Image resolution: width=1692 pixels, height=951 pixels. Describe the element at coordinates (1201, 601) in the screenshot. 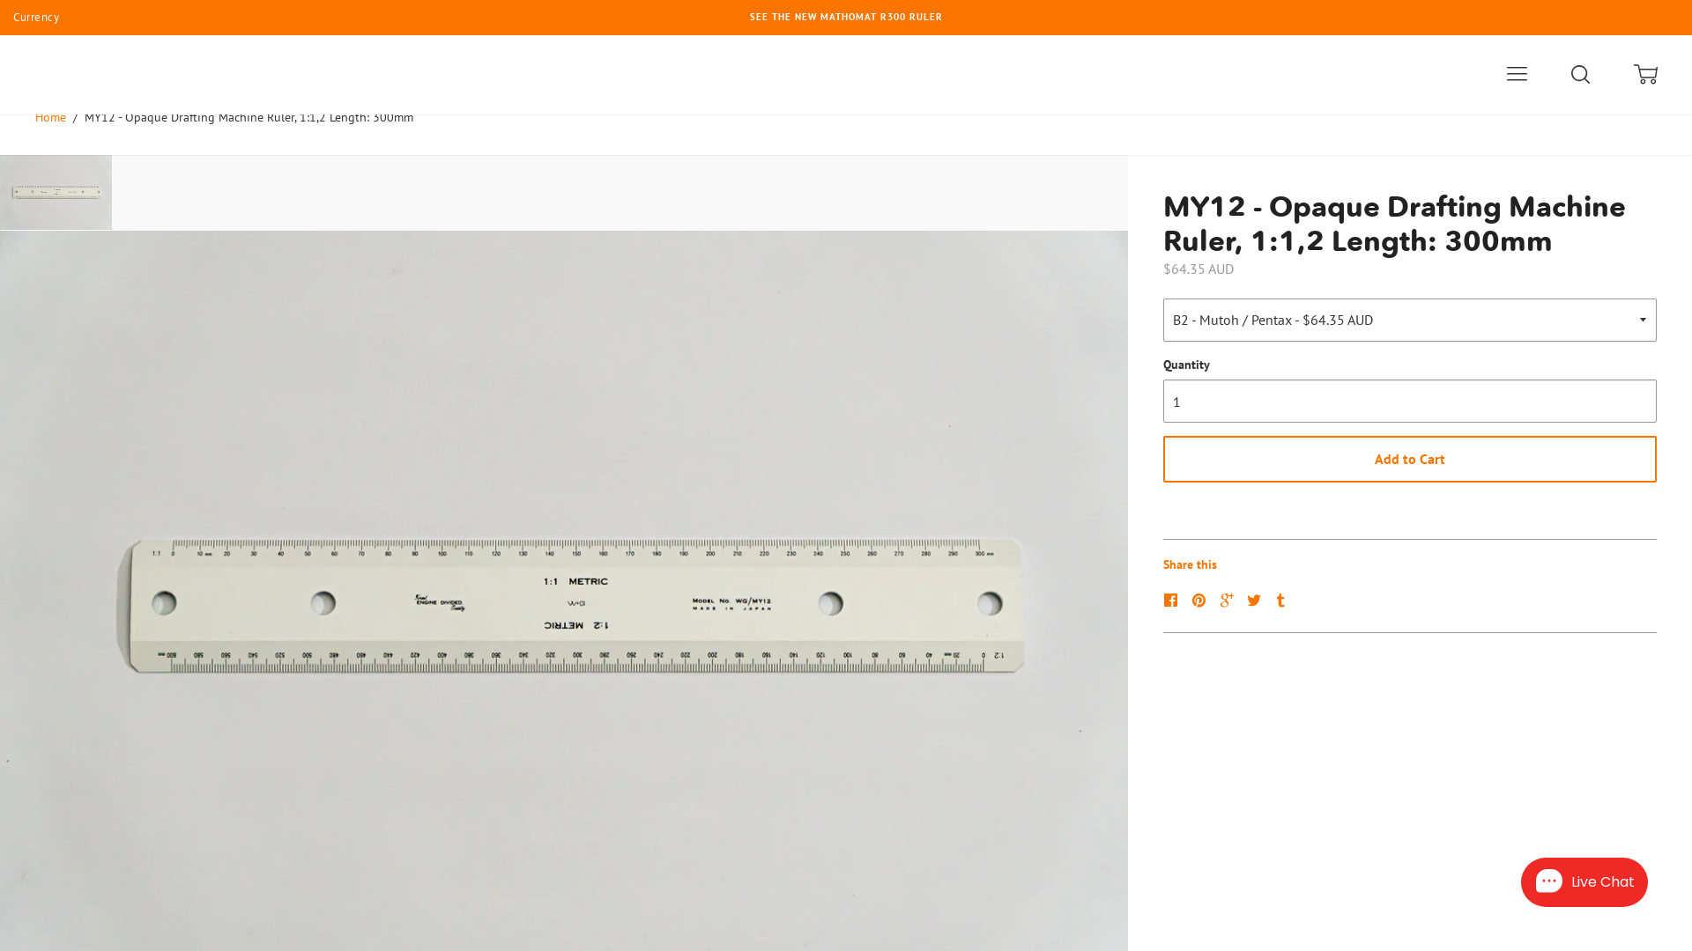

I see `Pinterest` at that location.